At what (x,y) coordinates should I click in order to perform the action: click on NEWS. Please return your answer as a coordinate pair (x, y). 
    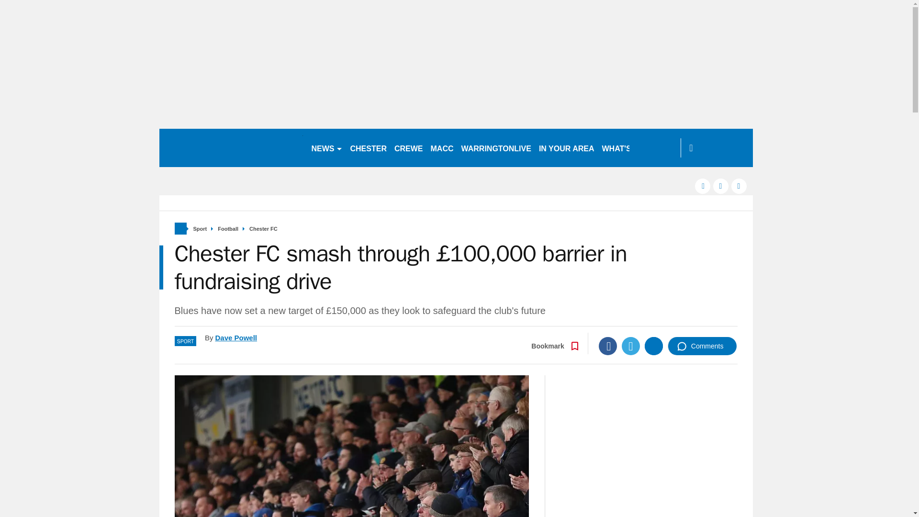
    Looking at the image, I should click on (326, 147).